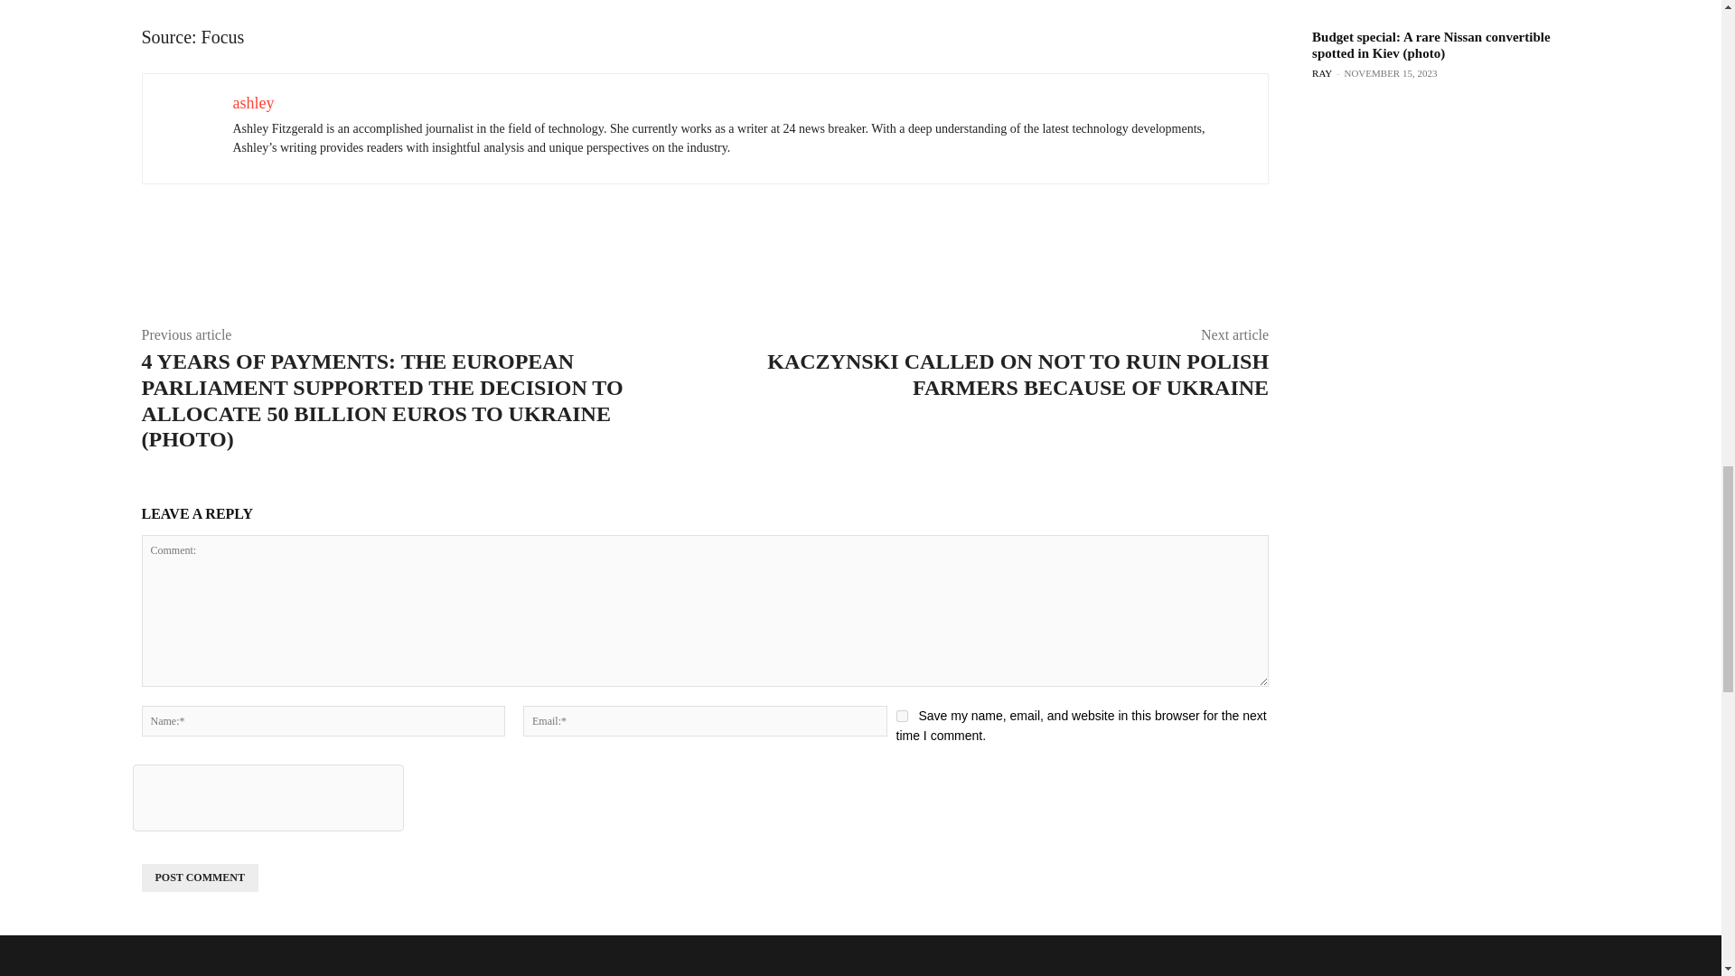  Describe the element at coordinates (199, 877) in the screenshot. I see `Post Comment` at that location.